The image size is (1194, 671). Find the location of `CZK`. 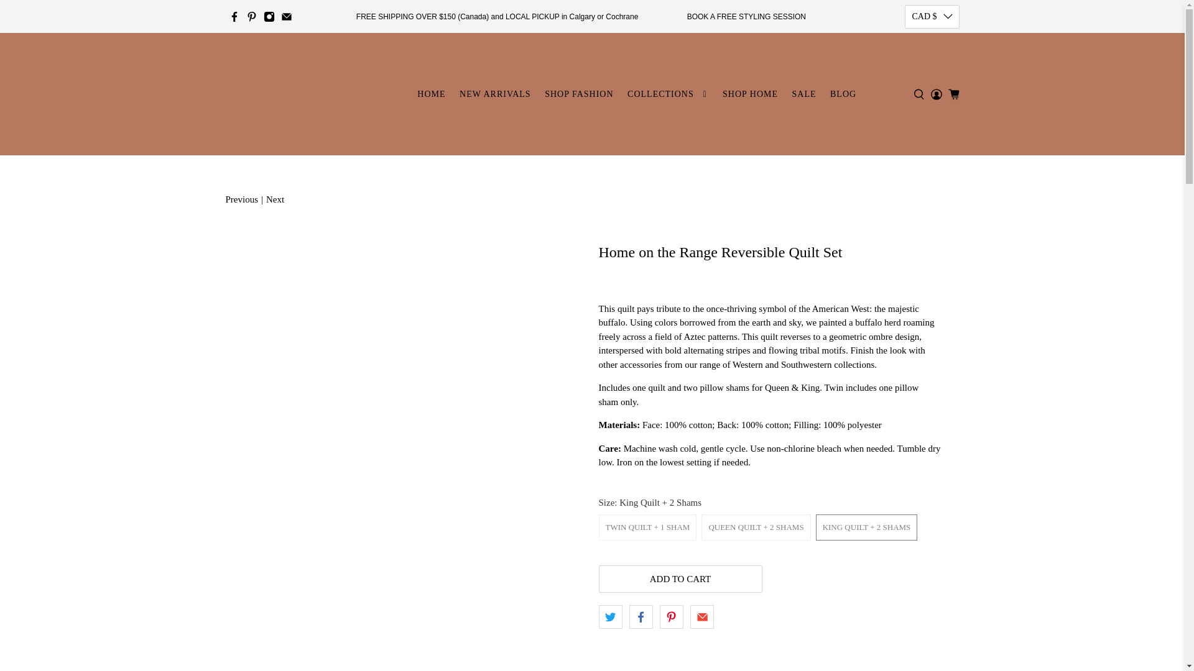

CZK is located at coordinates (932, 584).